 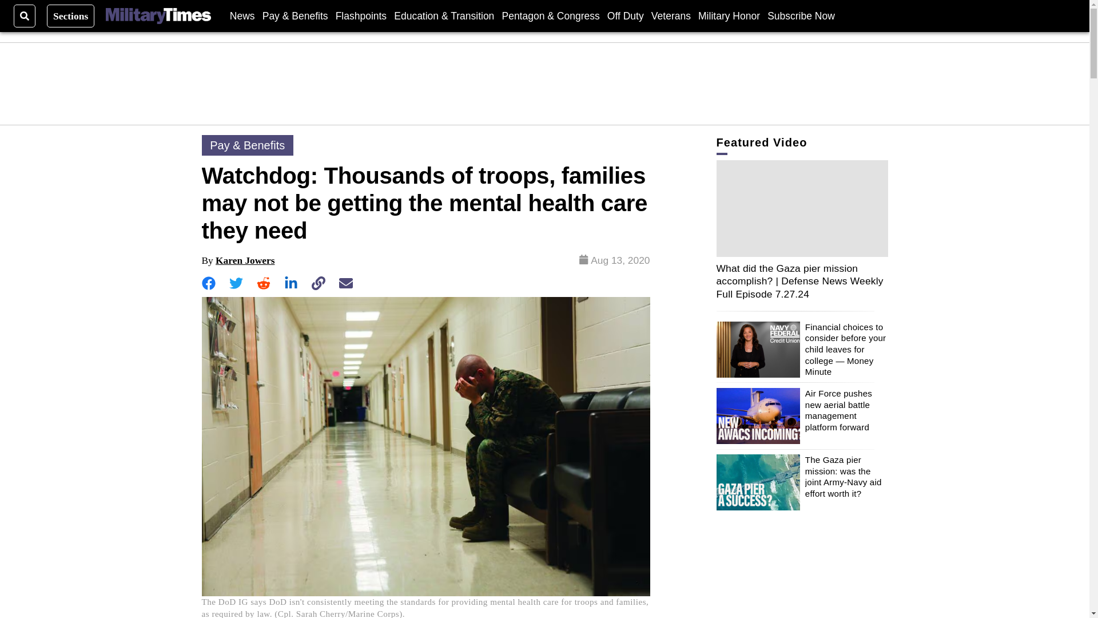 What do you see at coordinates (242, 15) in the screenshot?
I see `News` at bounding box center [242, 15].